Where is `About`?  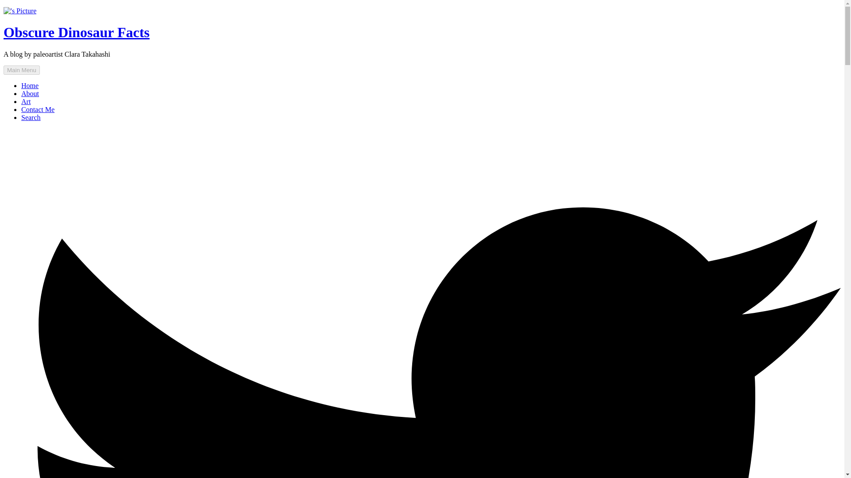
About is located at coordinates (30, 94).